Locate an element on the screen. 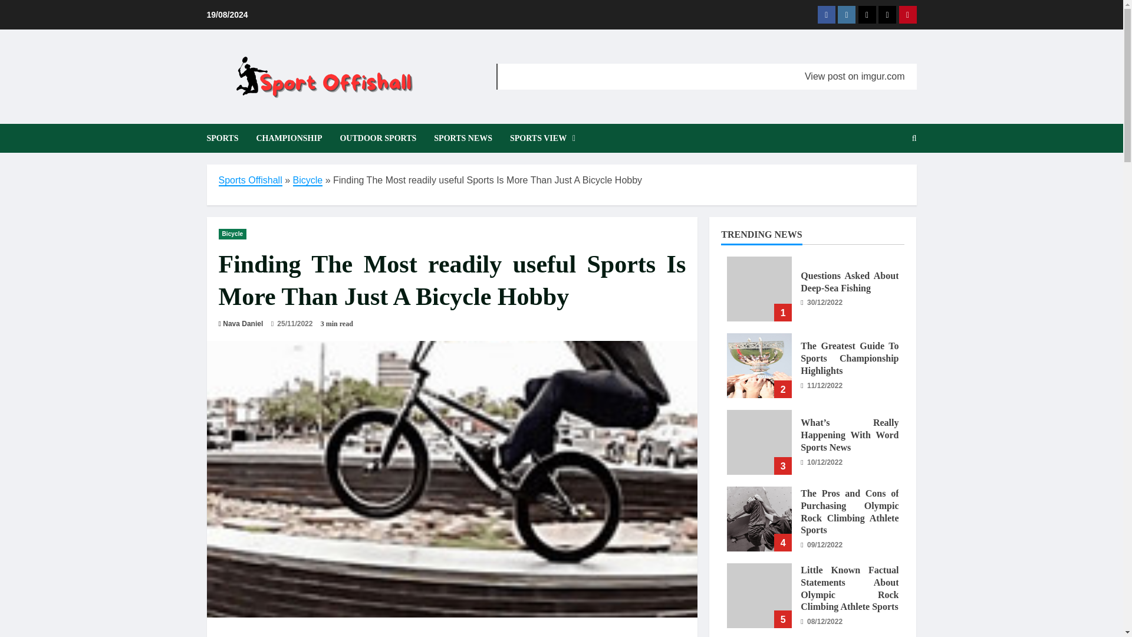 This screenshot has width=1132, height=637. Search is located at coordinates (886, 178).